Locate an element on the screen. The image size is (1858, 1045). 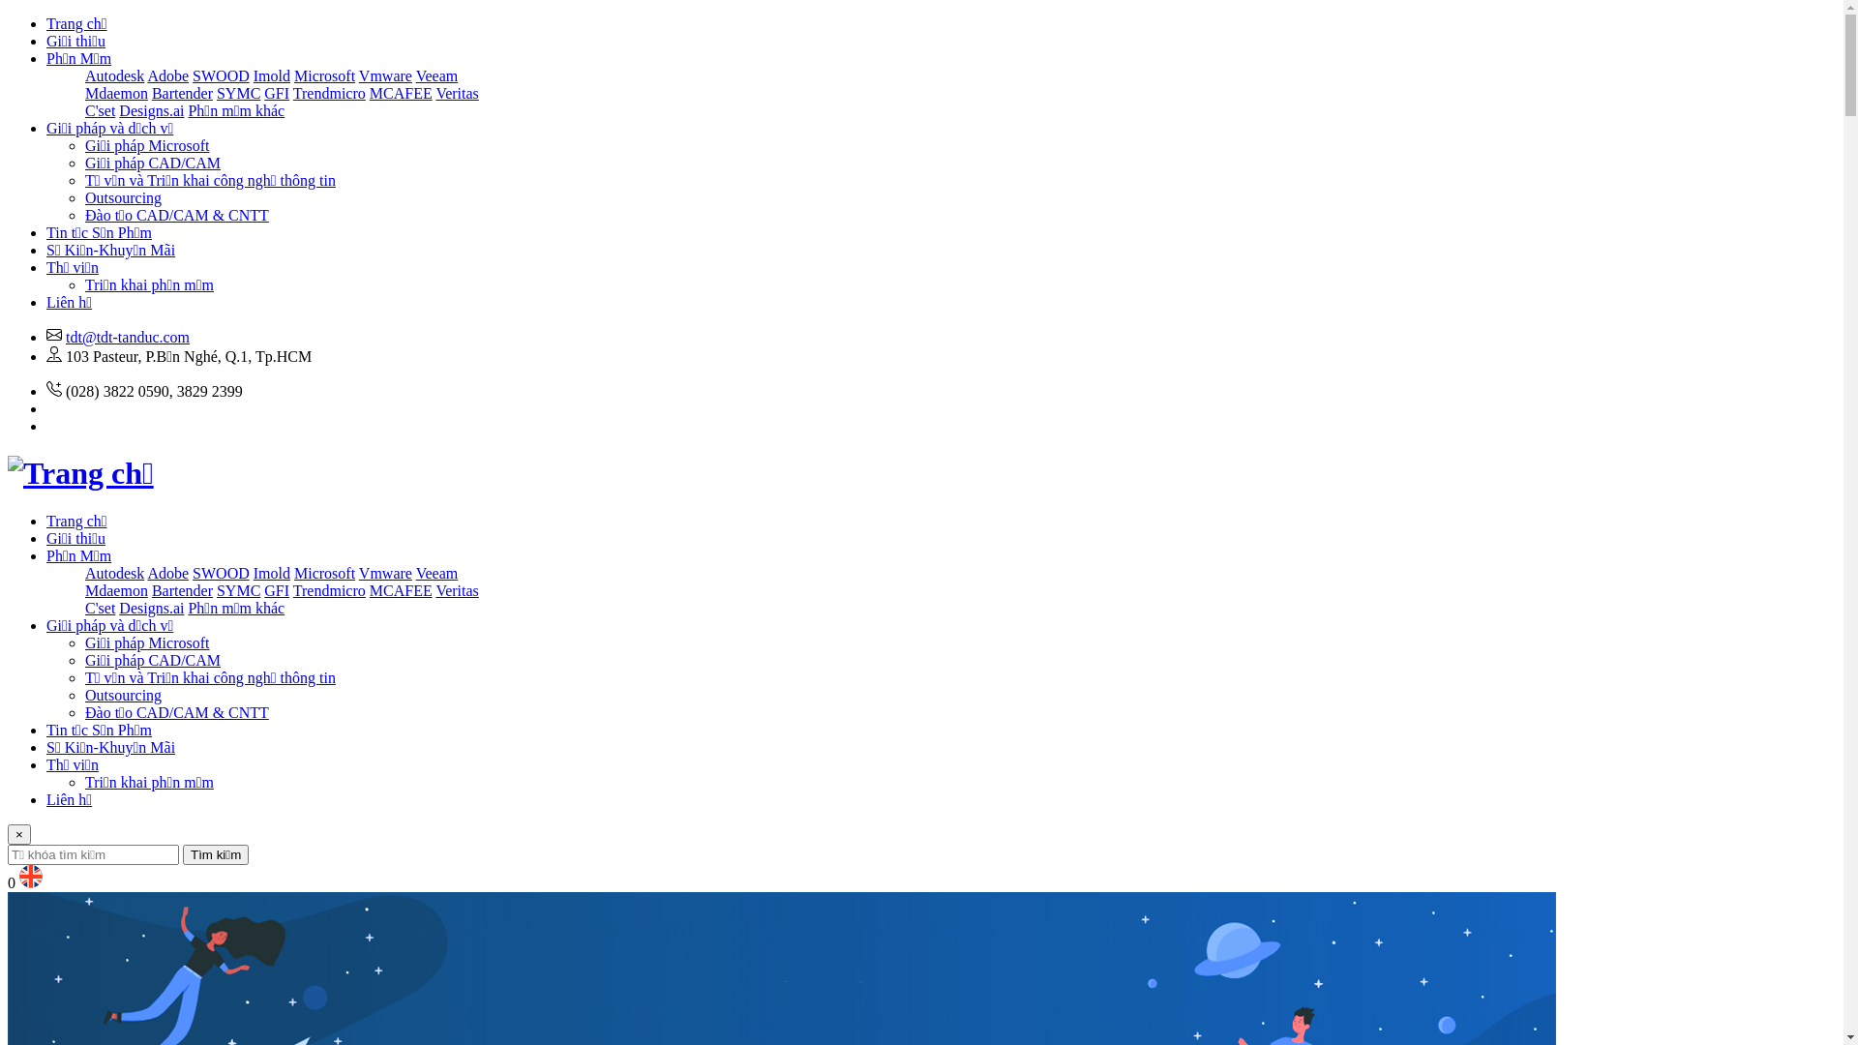
Outsourcing is located at coordinates (124, 197).